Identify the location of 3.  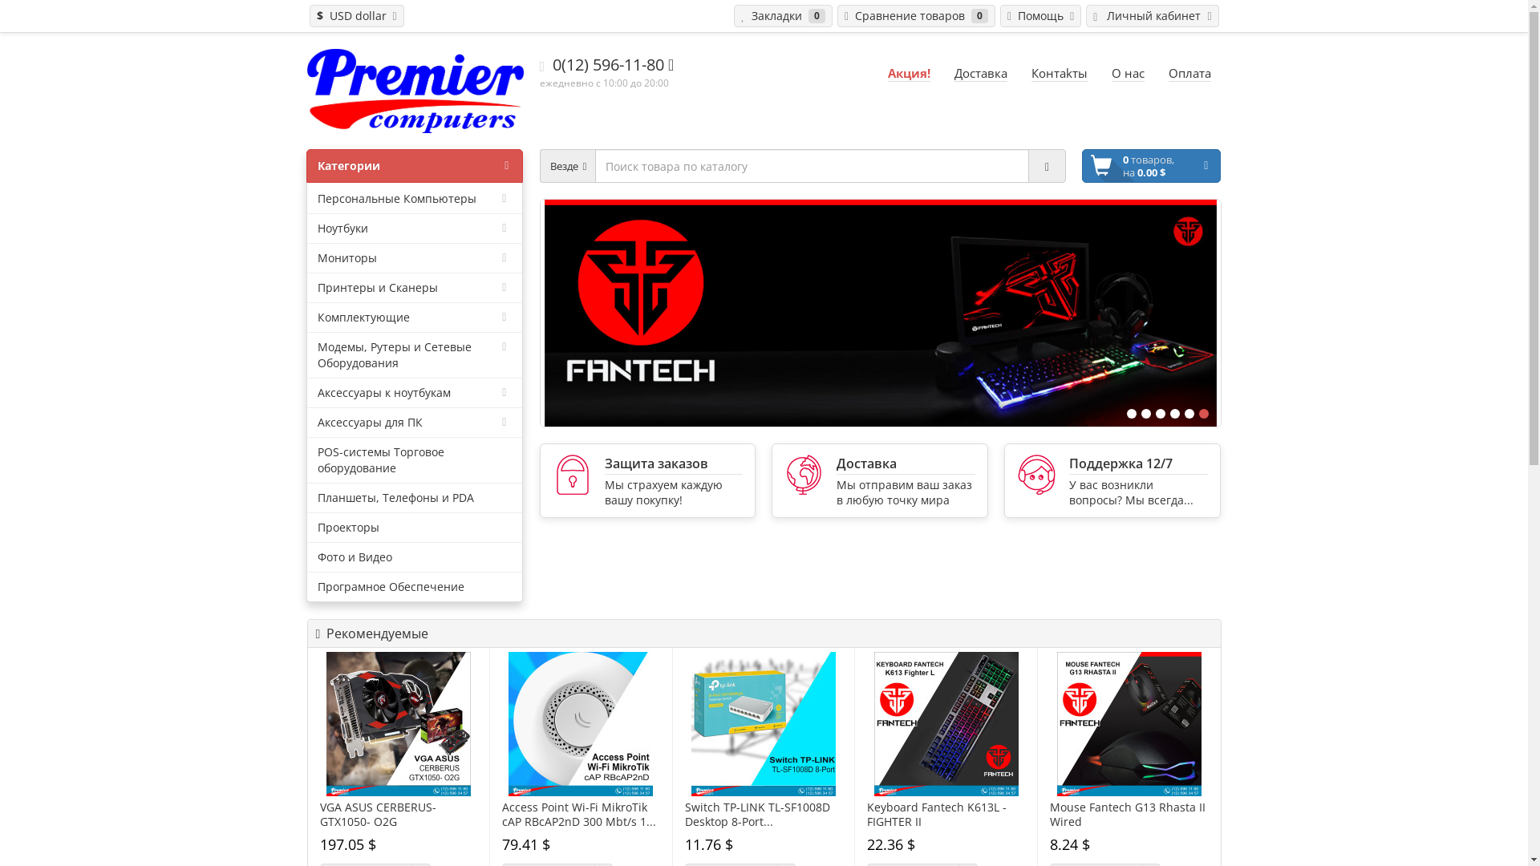
(1160, 414).